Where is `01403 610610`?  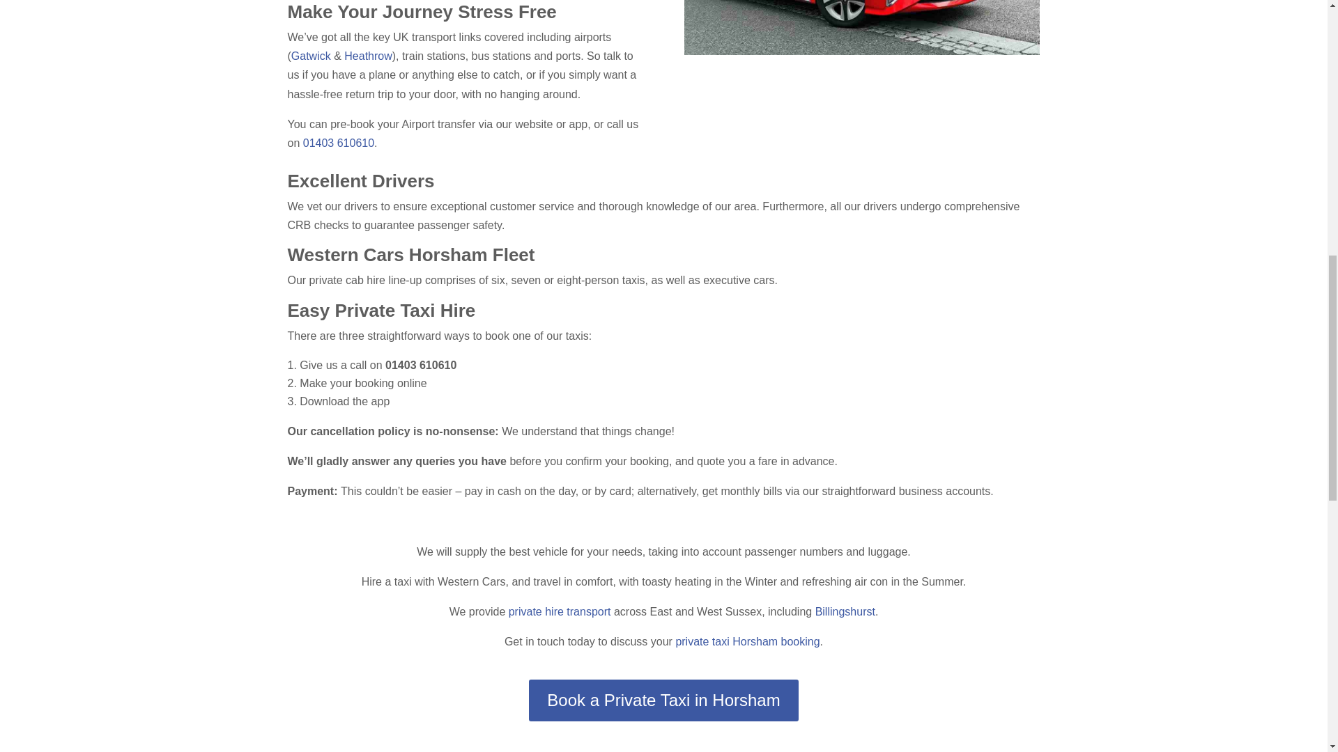 01403 610610 is located at coordinates (339, 142).